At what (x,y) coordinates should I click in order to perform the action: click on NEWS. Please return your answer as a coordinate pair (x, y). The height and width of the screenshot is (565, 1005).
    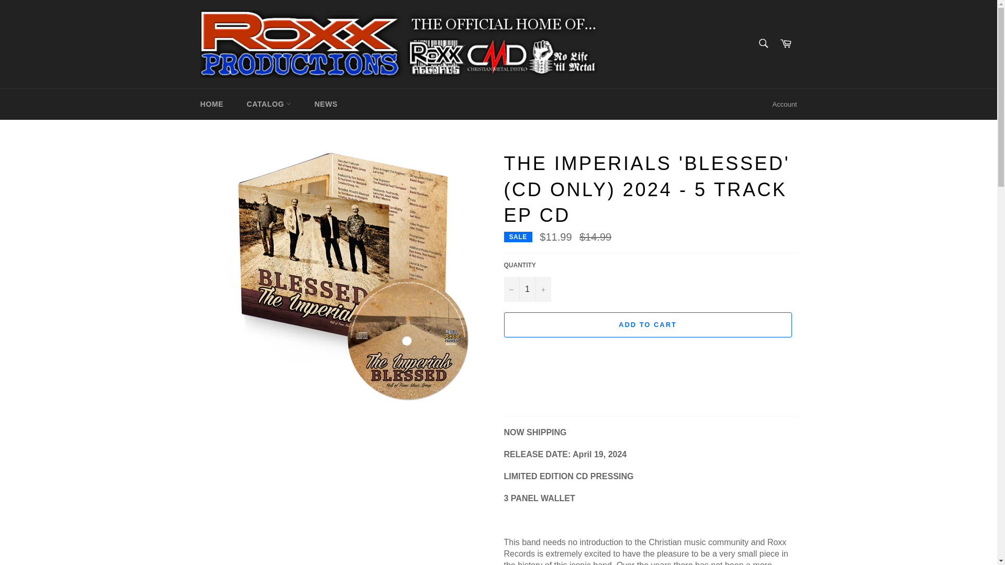
    Looking at the image, I should click on (326, 104).